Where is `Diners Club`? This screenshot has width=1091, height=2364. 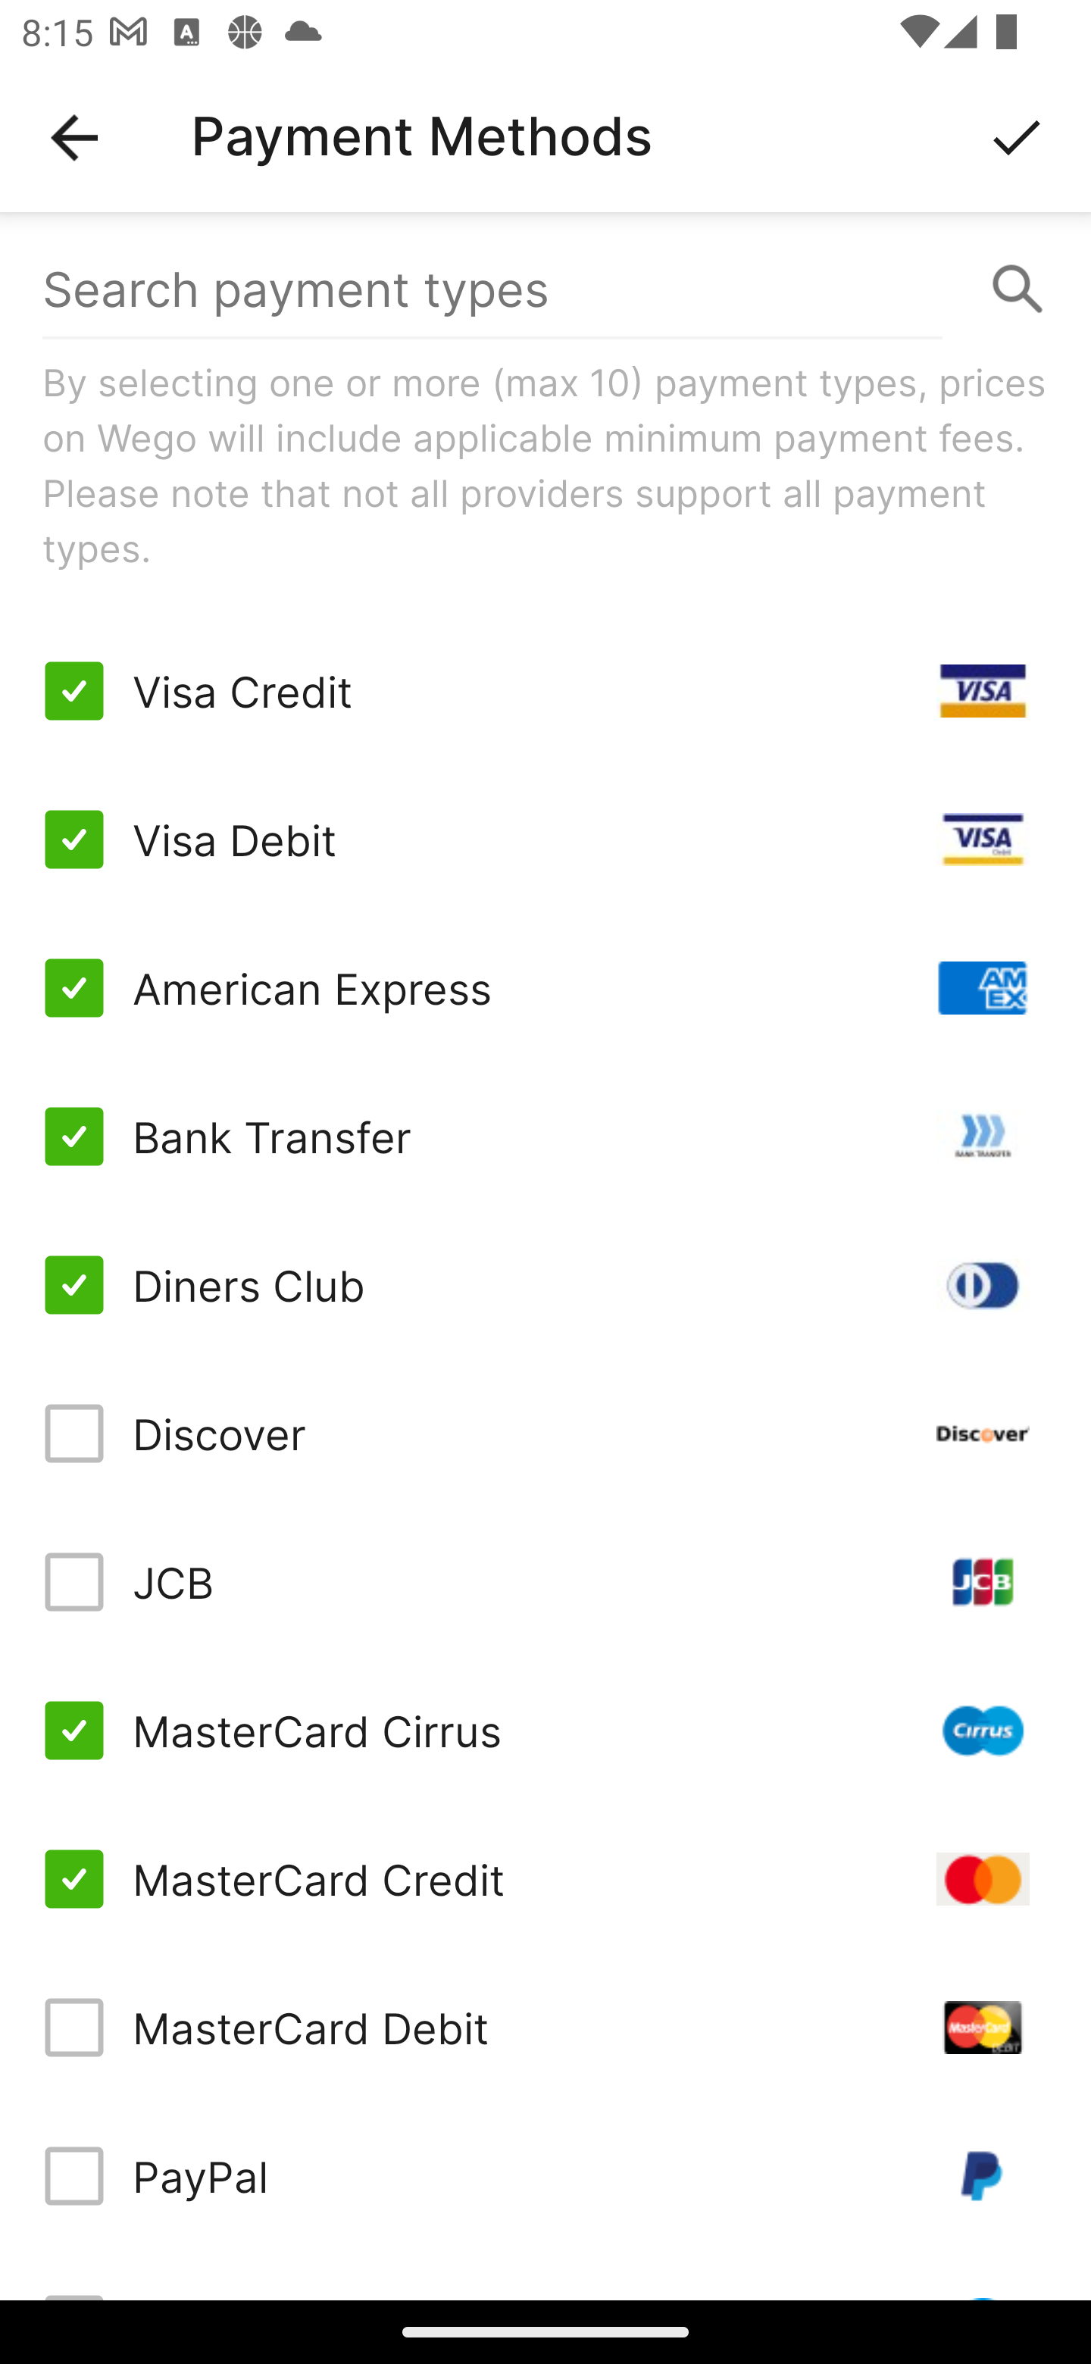 Diners Club is located at coordinates (545, 1284).